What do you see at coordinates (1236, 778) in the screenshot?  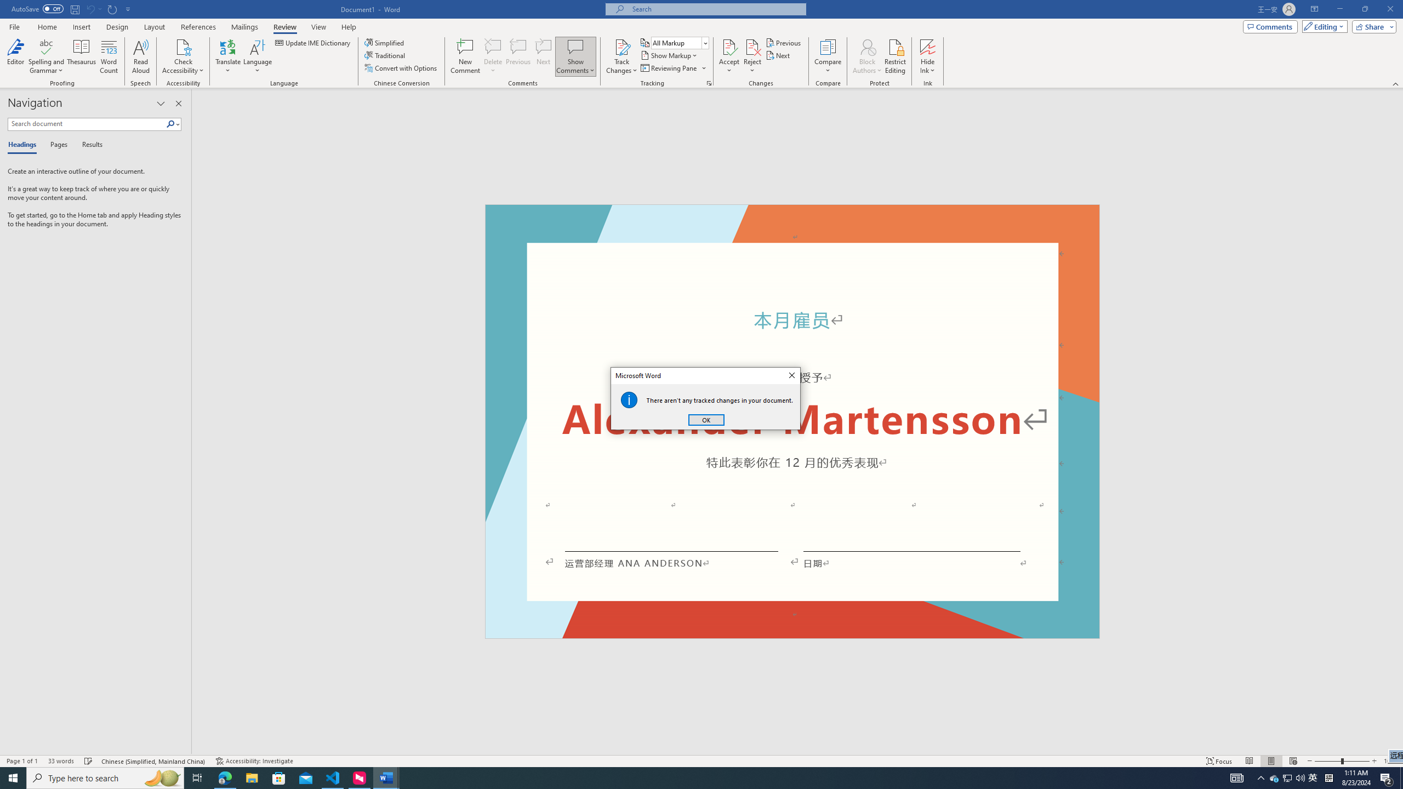 I see `AutomationID: 4105` at bounding box center [1236, 778].